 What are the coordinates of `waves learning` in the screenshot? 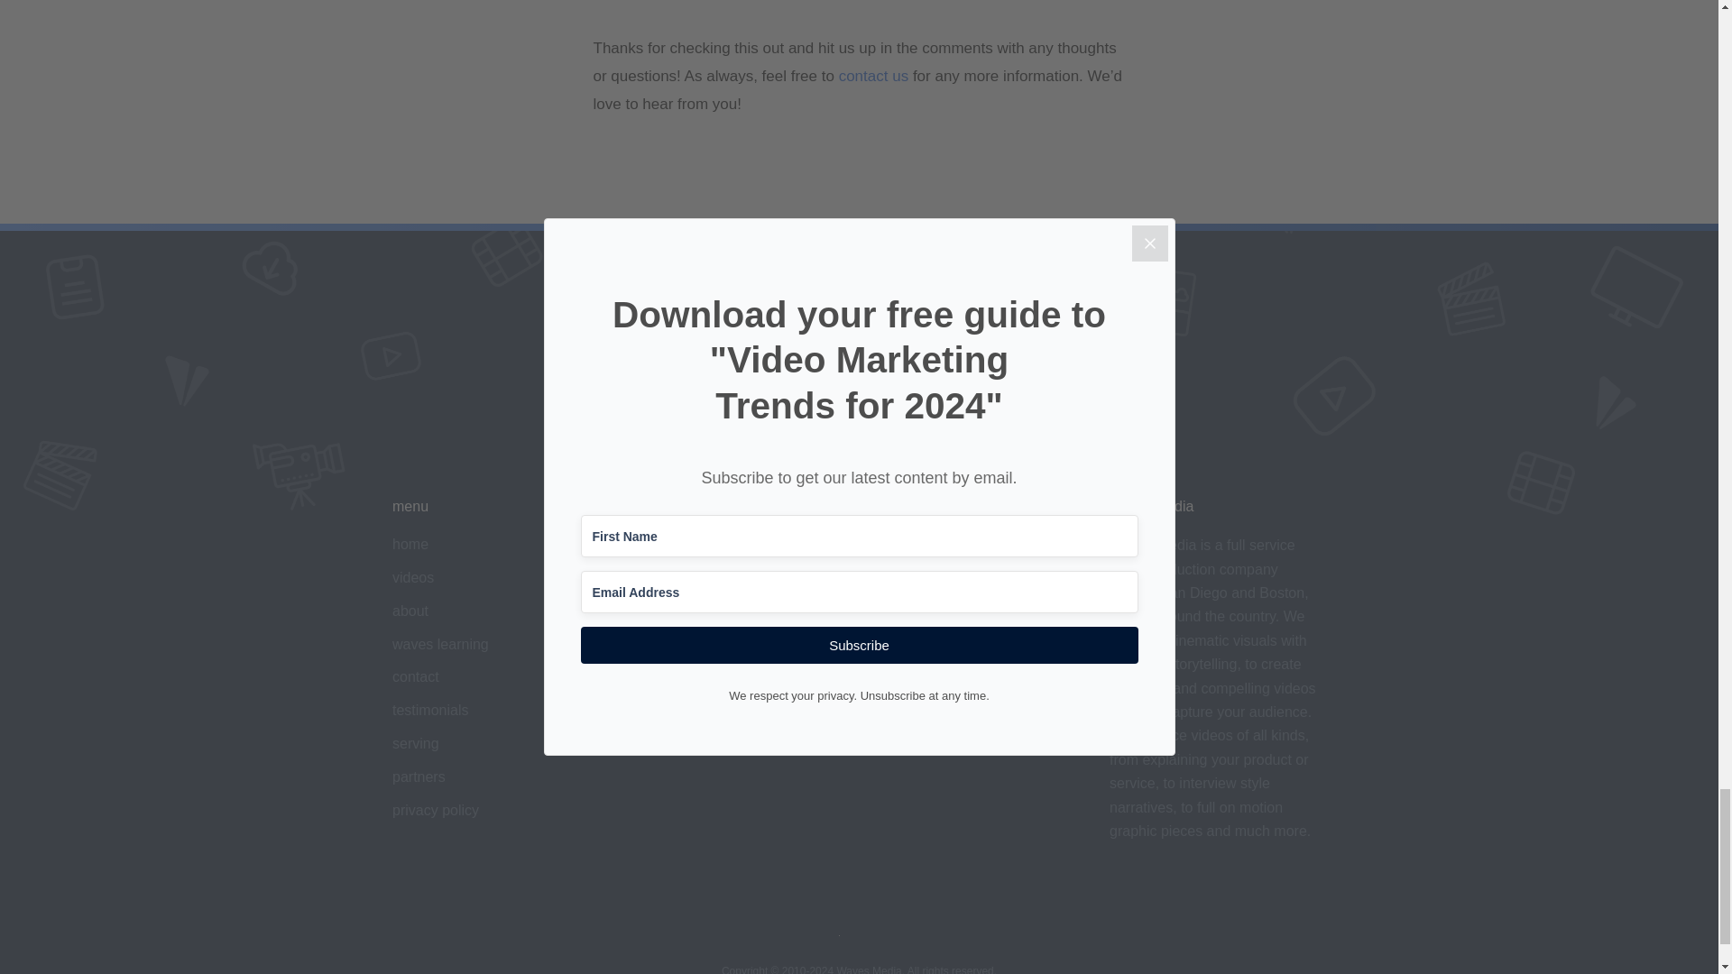 It's located at (440, 644).